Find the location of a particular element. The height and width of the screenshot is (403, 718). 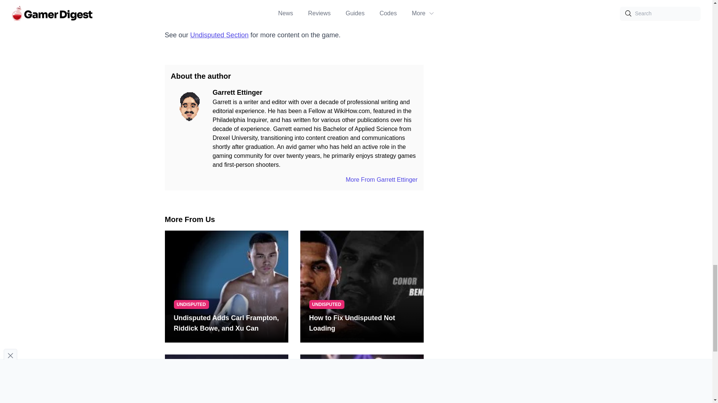

UNDISPUTED is located at coordinates (326, 304).